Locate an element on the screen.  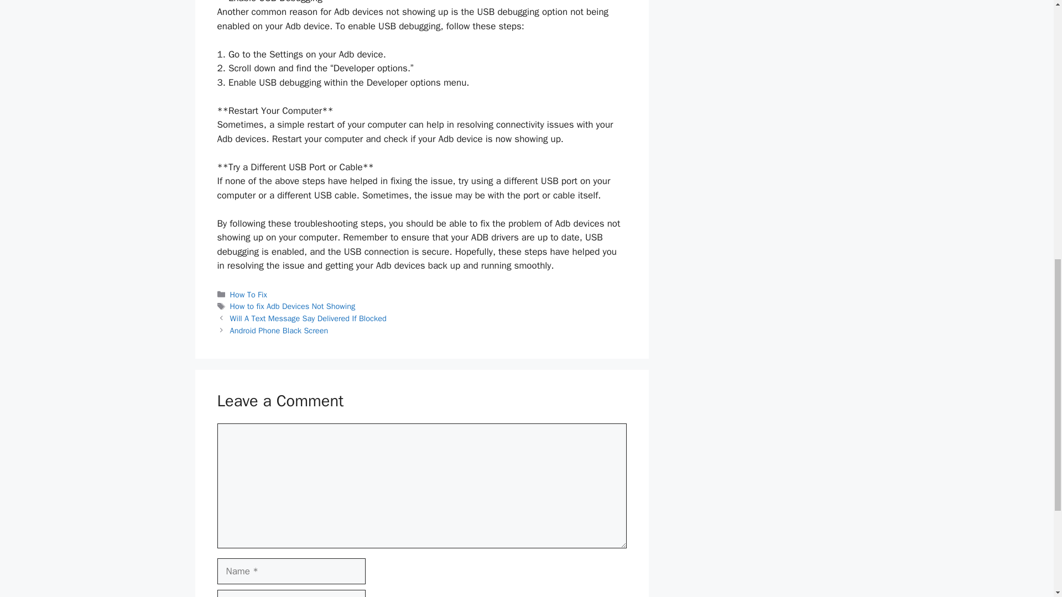
Will A Text Message Say Delivered If Blocked is located at coordinates (308, 318).